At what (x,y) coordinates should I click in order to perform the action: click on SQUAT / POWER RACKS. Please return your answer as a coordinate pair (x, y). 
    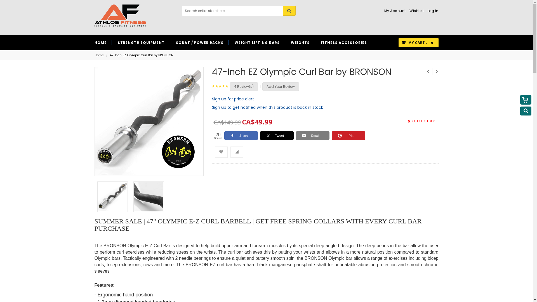
    Looking at the image, I should click on (200, 43).